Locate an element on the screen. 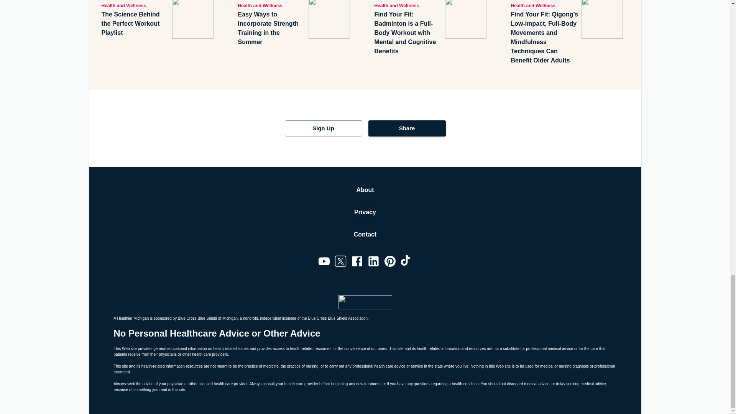 This screenshot has width=736, height=414. About is located at coordinates (365, 190).